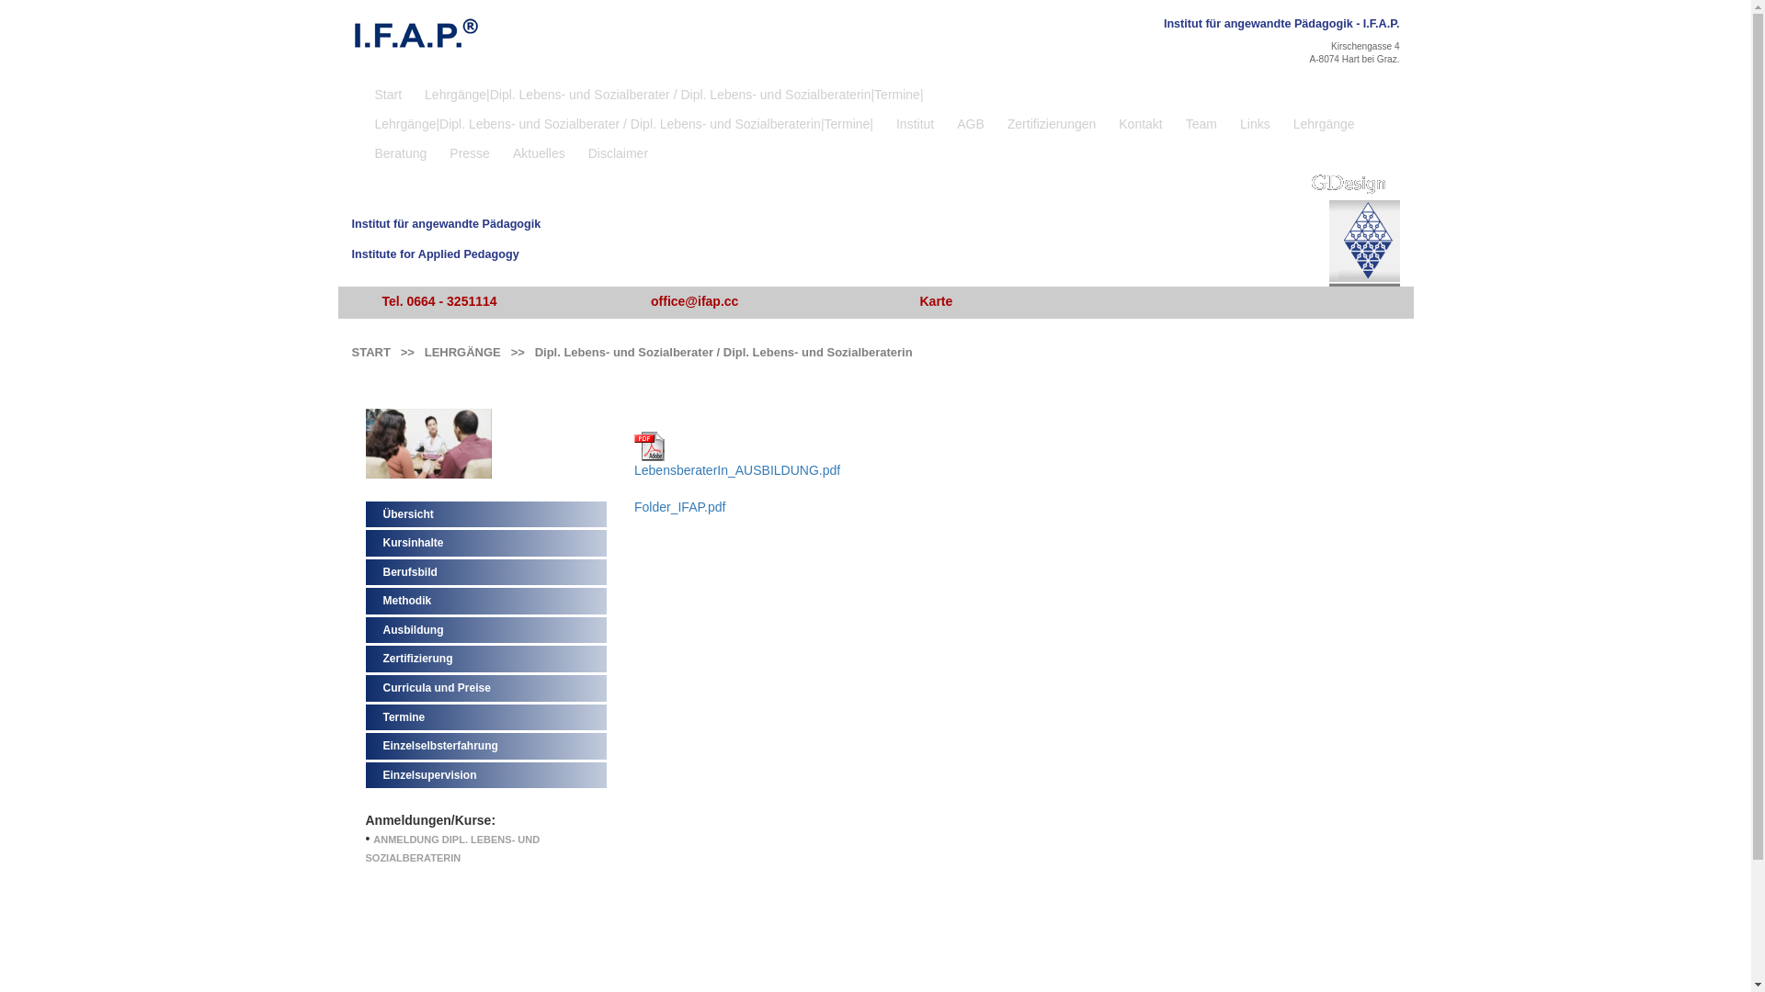 The height and width of the screenshot is (992, 1765). What do you see at coordinates (413, 543) in the screenshot?
I see `Kursinhalte` at bounding box center [413, 543].